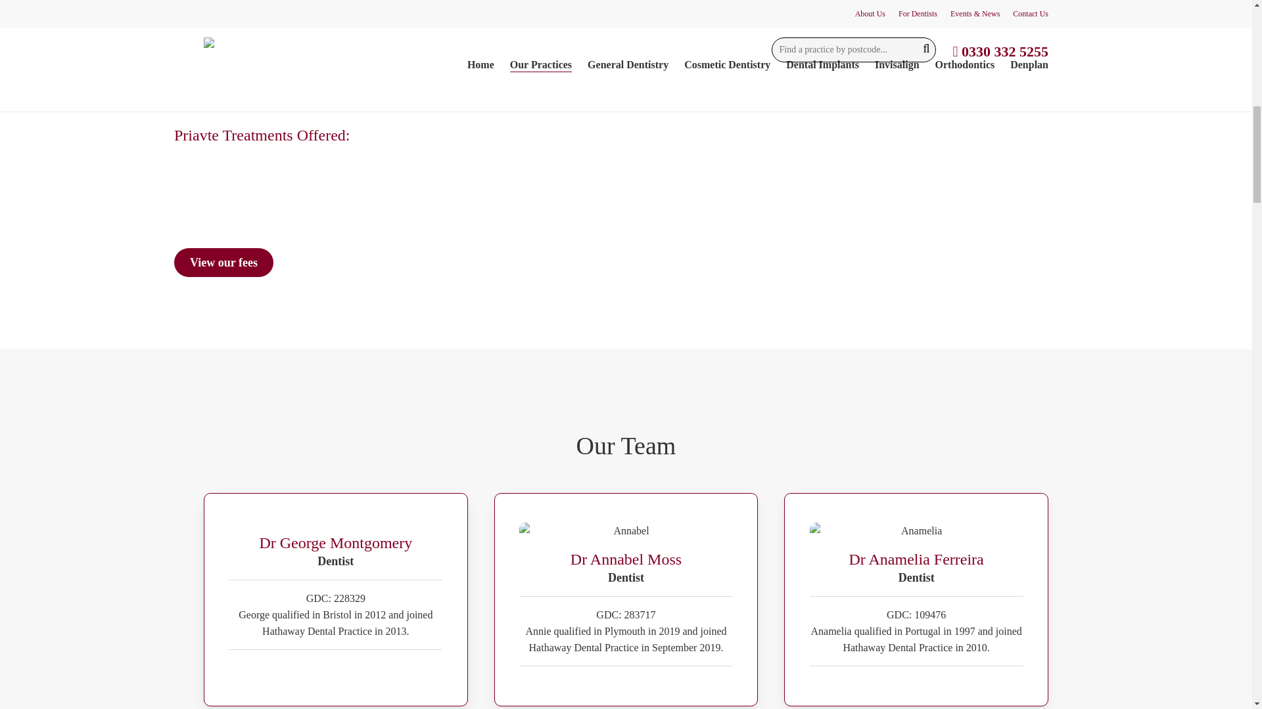 This screenshot has width=1262, height=709. Describe the element at coordinates (916, 530) in the screenshot. I see `Dr Anamelia Ferreira` at that location.